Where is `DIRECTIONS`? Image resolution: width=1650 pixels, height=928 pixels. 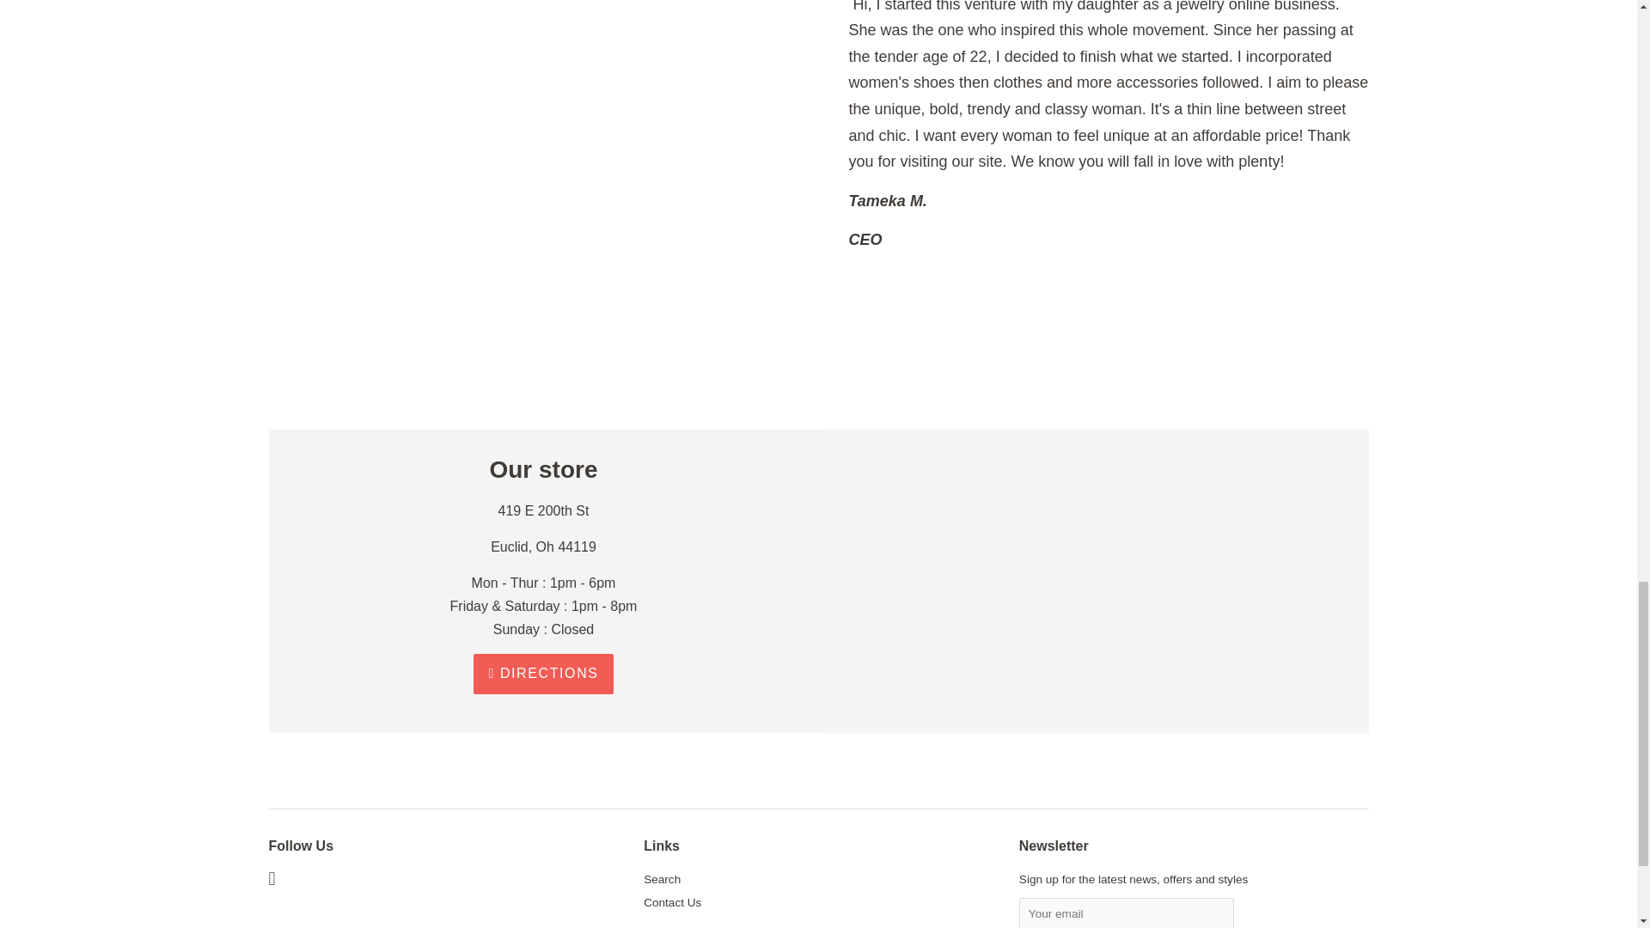
DIRECTIONS is located at coordinates (543, 674).